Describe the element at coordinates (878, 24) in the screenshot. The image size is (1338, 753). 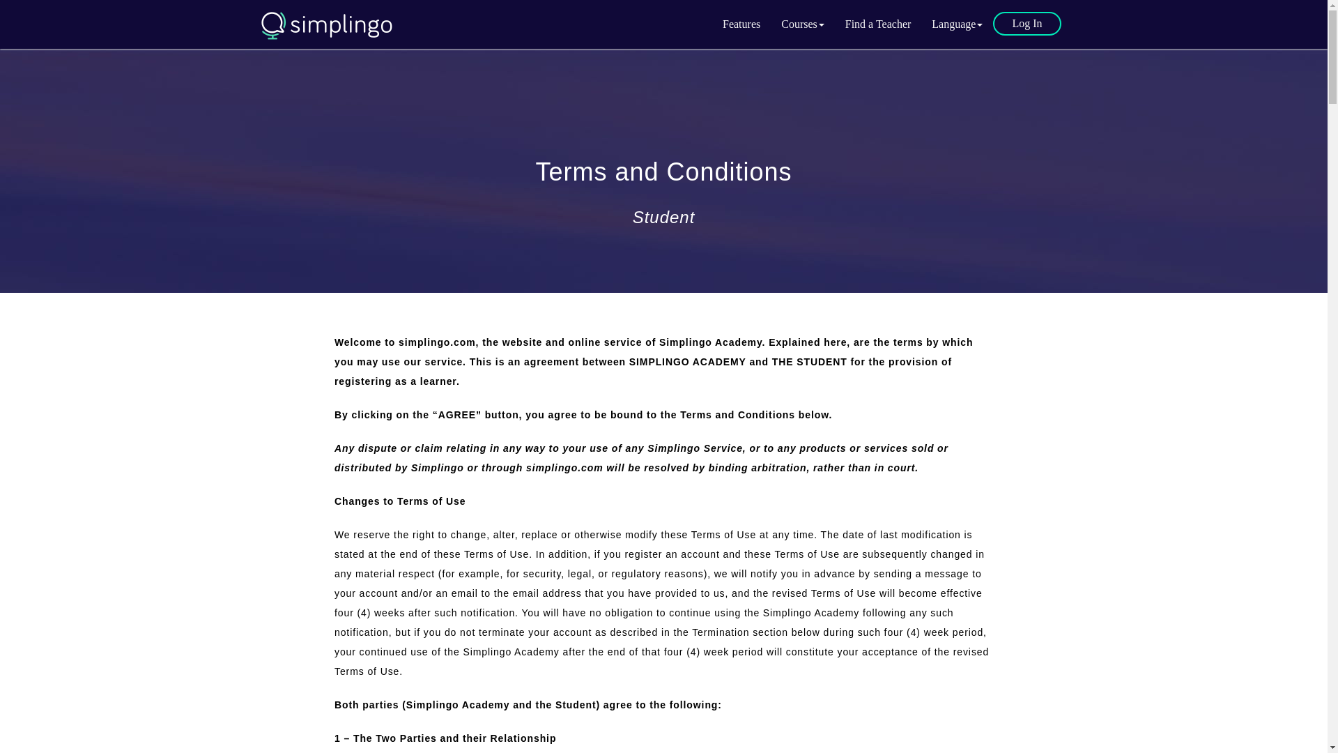
I see `Find a Teacher` at that location.